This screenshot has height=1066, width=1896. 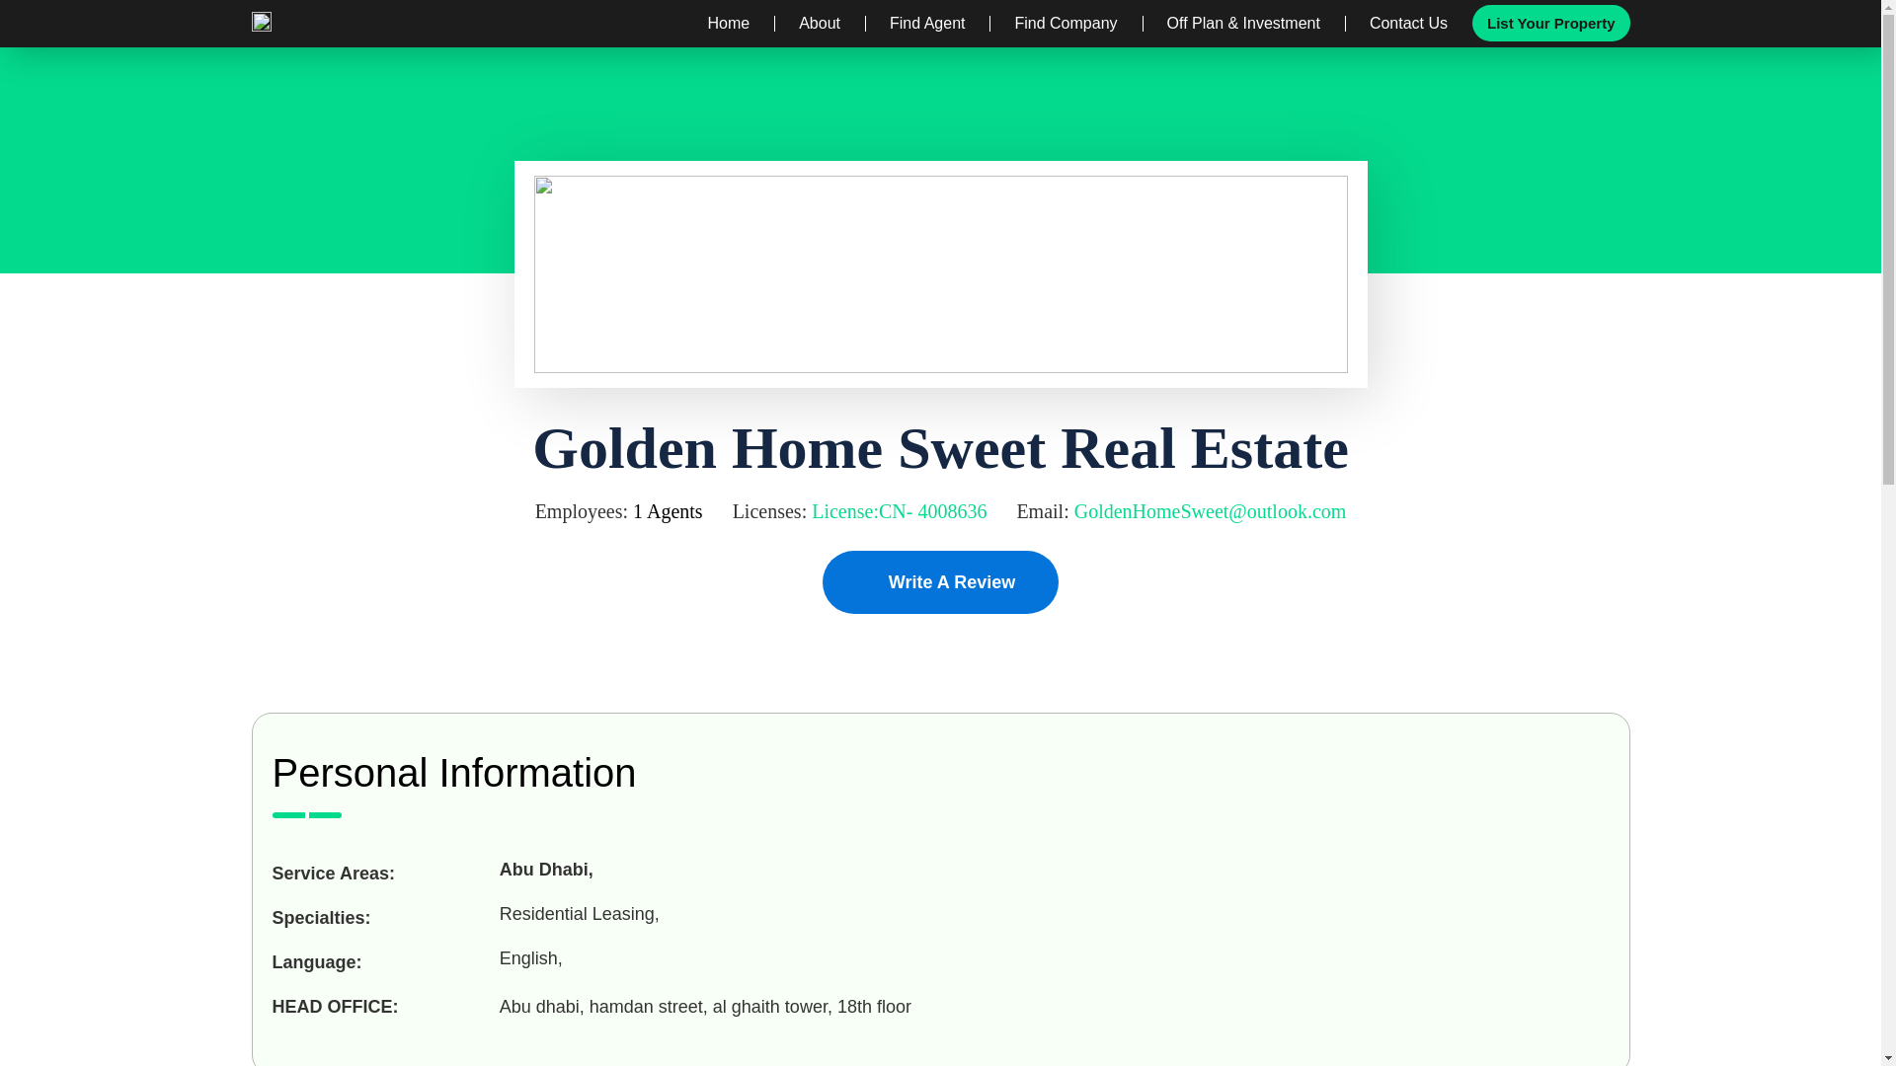 I want to click on 1 Agents, so click(x=668, y=511).